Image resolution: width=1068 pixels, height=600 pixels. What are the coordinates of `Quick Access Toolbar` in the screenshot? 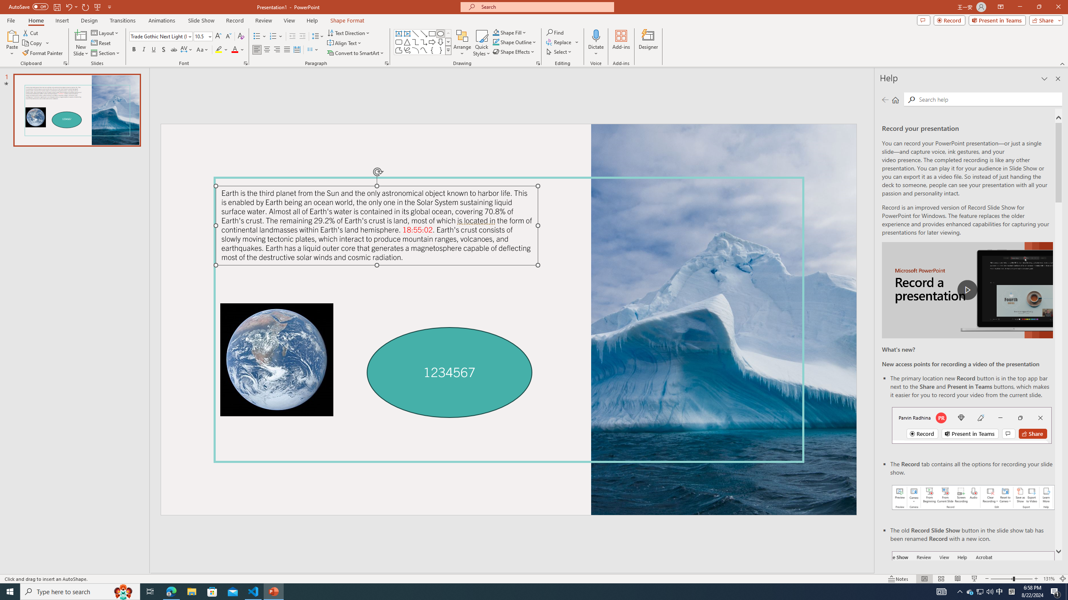 It's located at (61, 7).